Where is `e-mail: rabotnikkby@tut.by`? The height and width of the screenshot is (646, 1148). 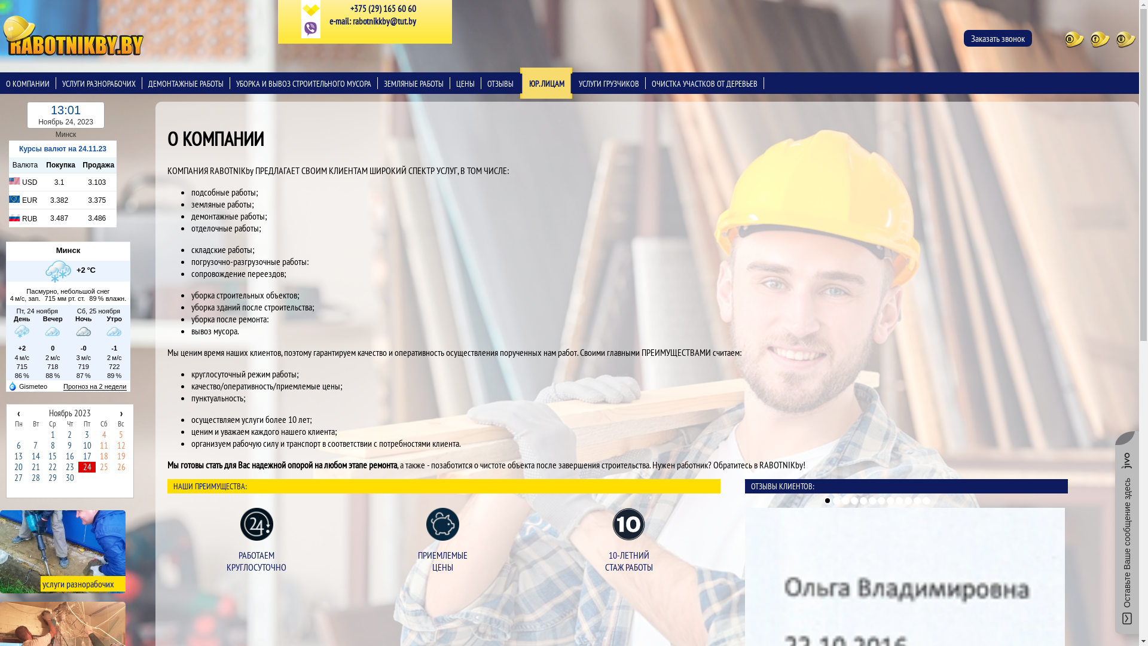
e-mail: rabotnikkby@tut.by is located at coordinates (373, 22).